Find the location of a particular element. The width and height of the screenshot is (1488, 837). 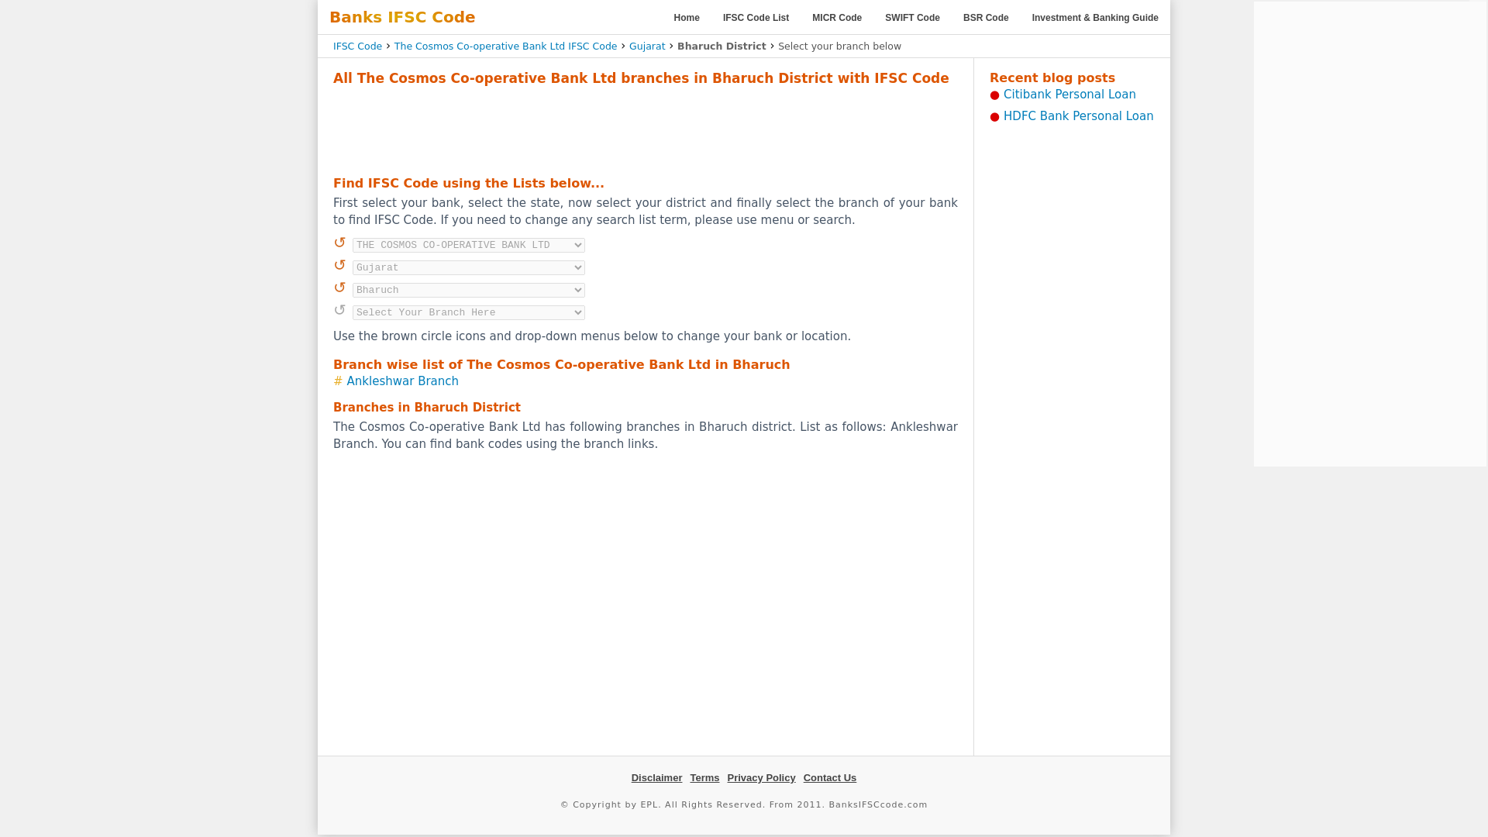

All Banks MICR Code List is located at coordinates (837, 18).